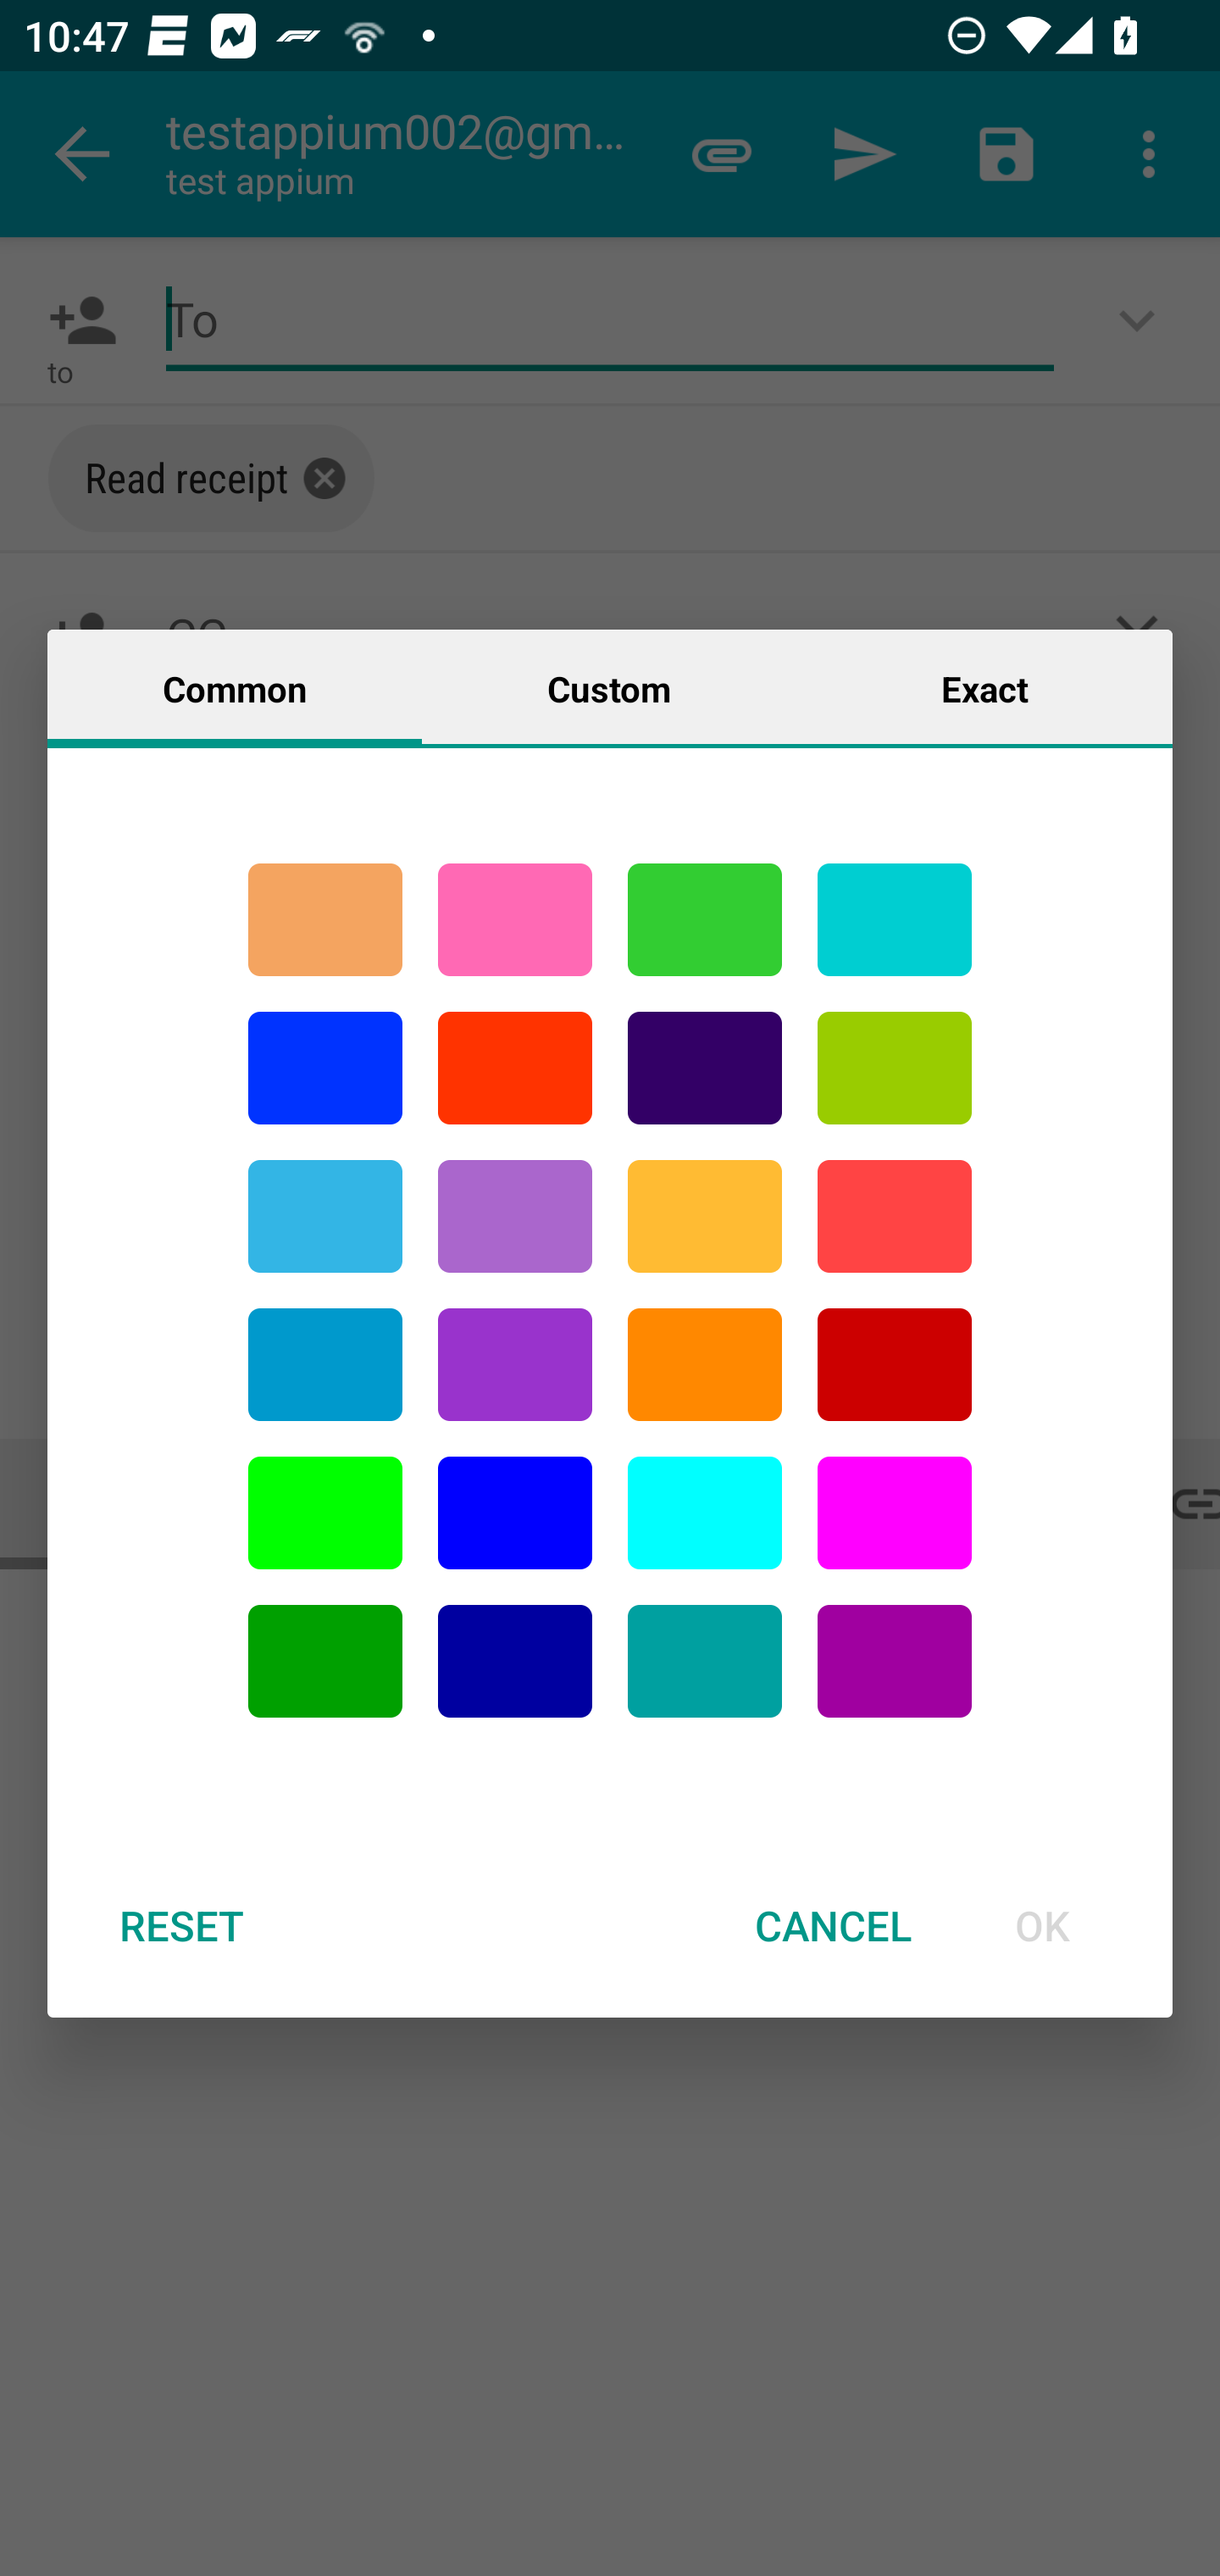  Describe the element at coordinates (705, 919) in the screenshot. I see `Green` at that location.